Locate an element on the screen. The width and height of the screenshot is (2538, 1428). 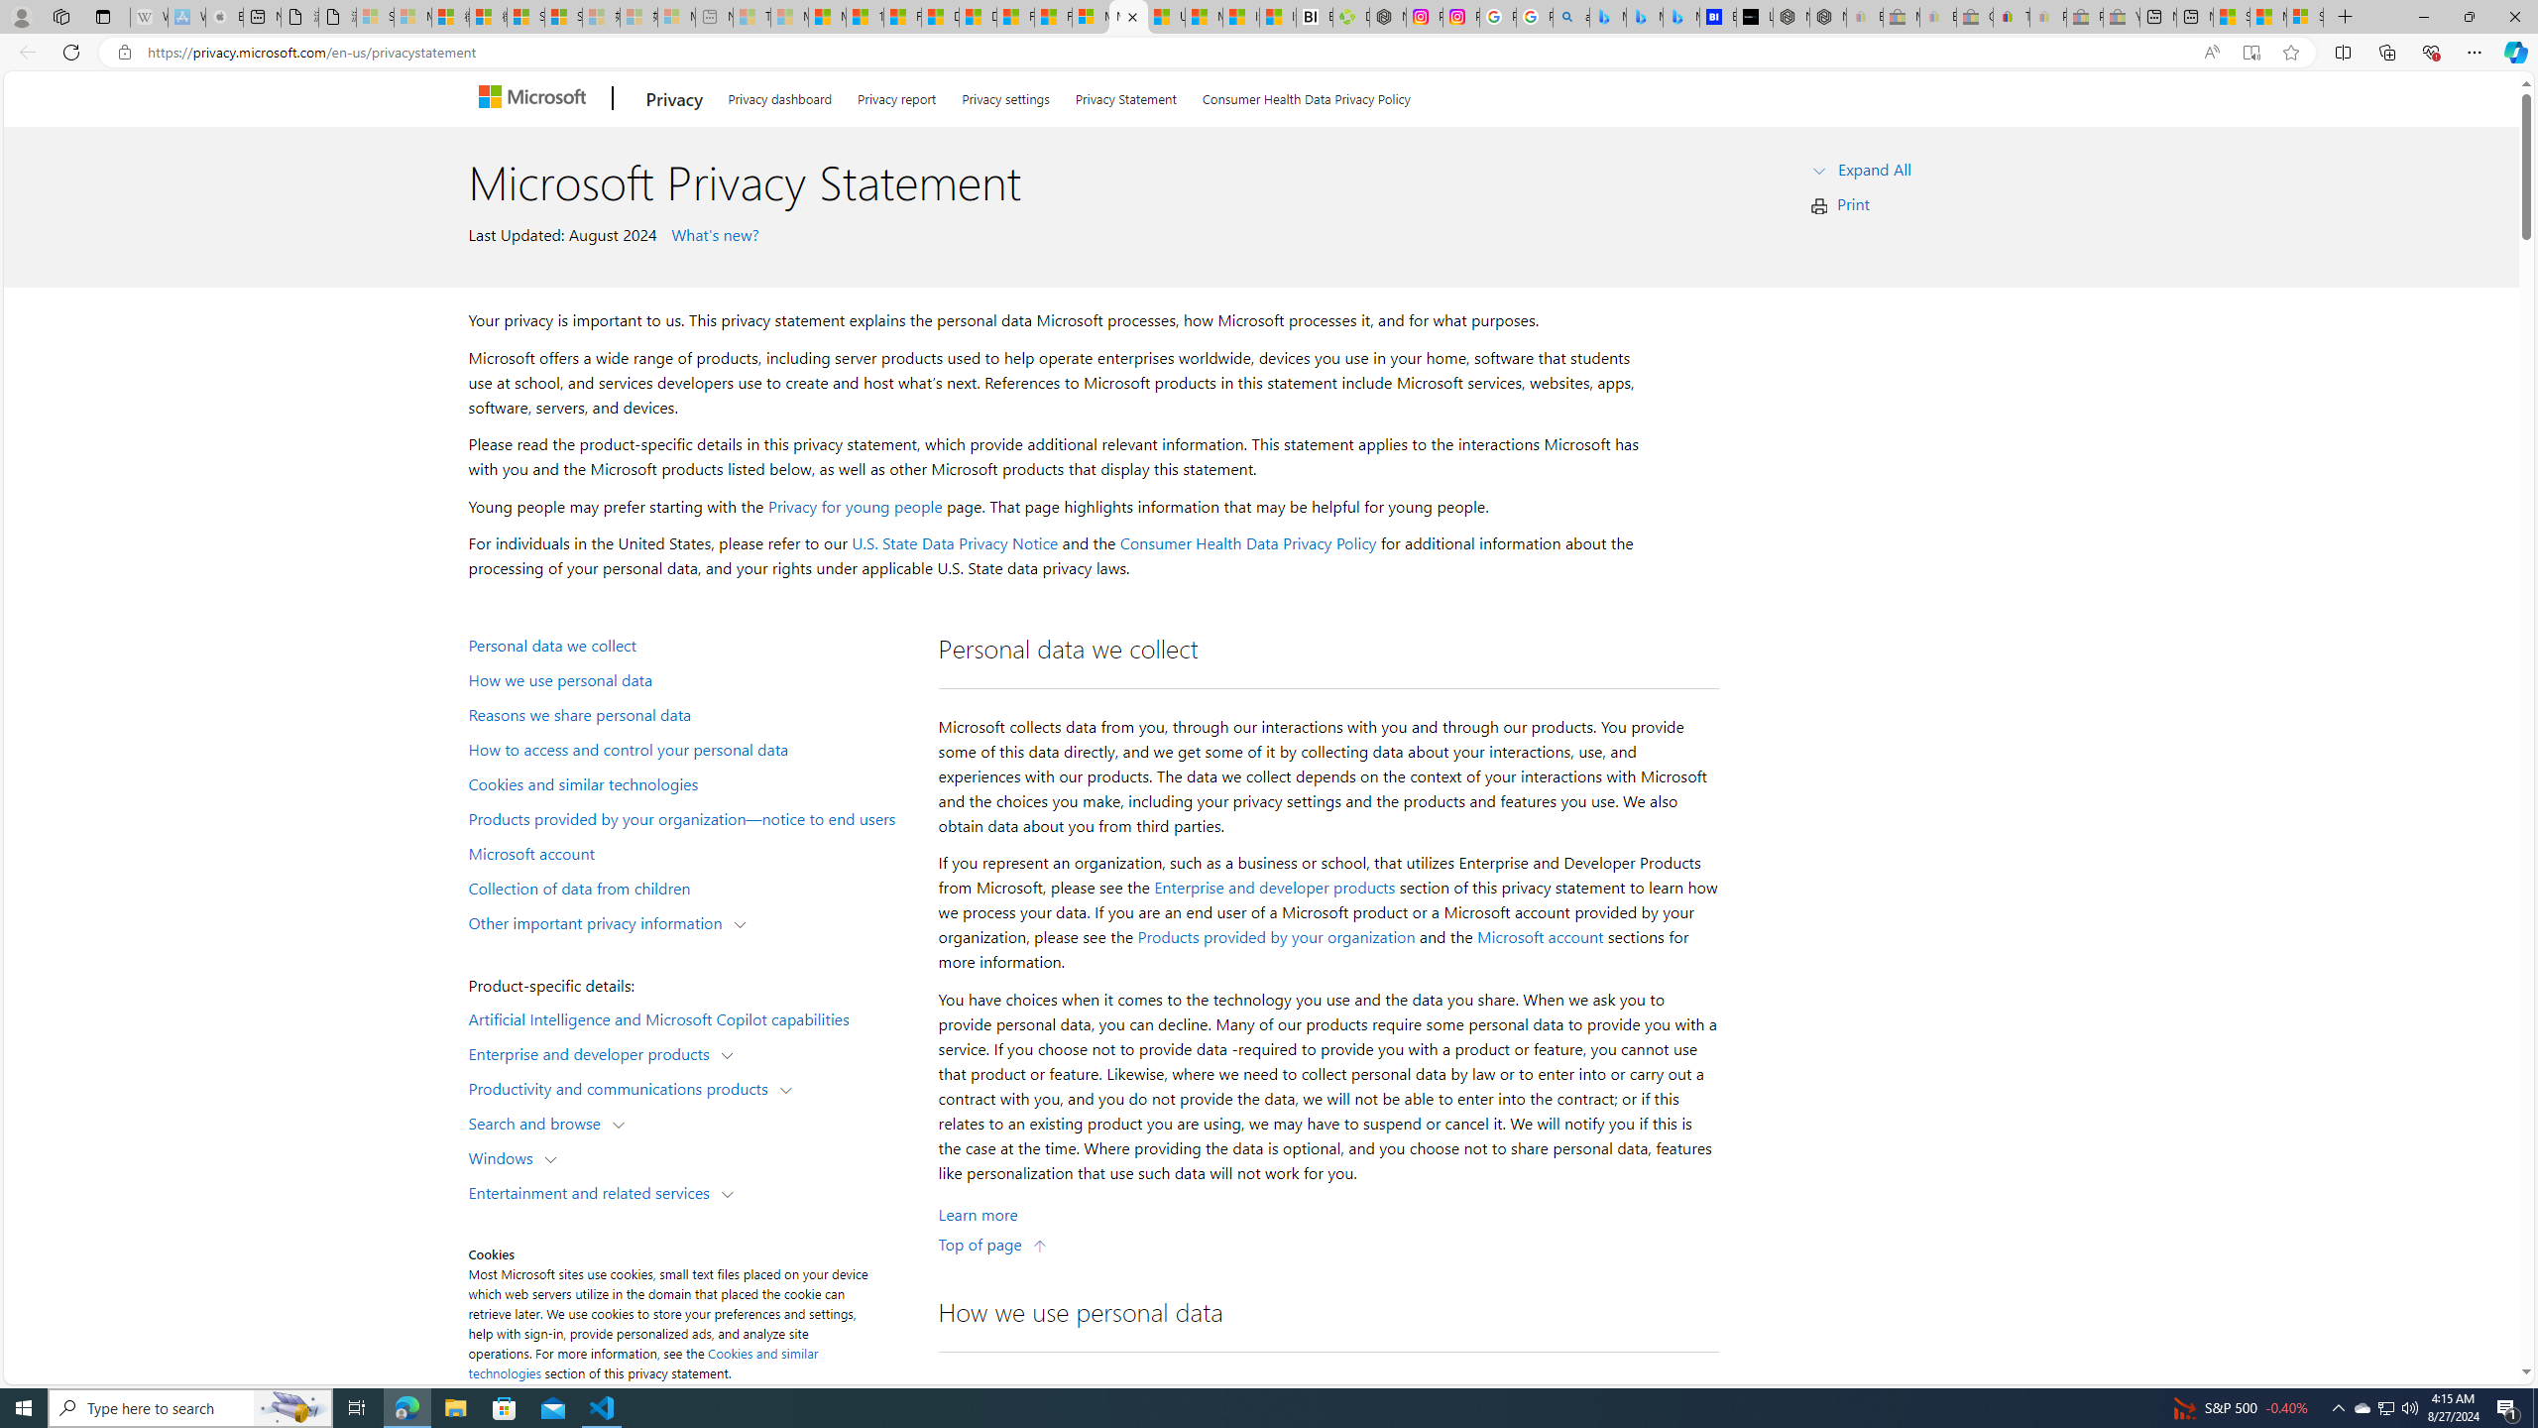
Shanghai, China hourly forecast | Microsoft Weather is located at coordinates (2232, 17).